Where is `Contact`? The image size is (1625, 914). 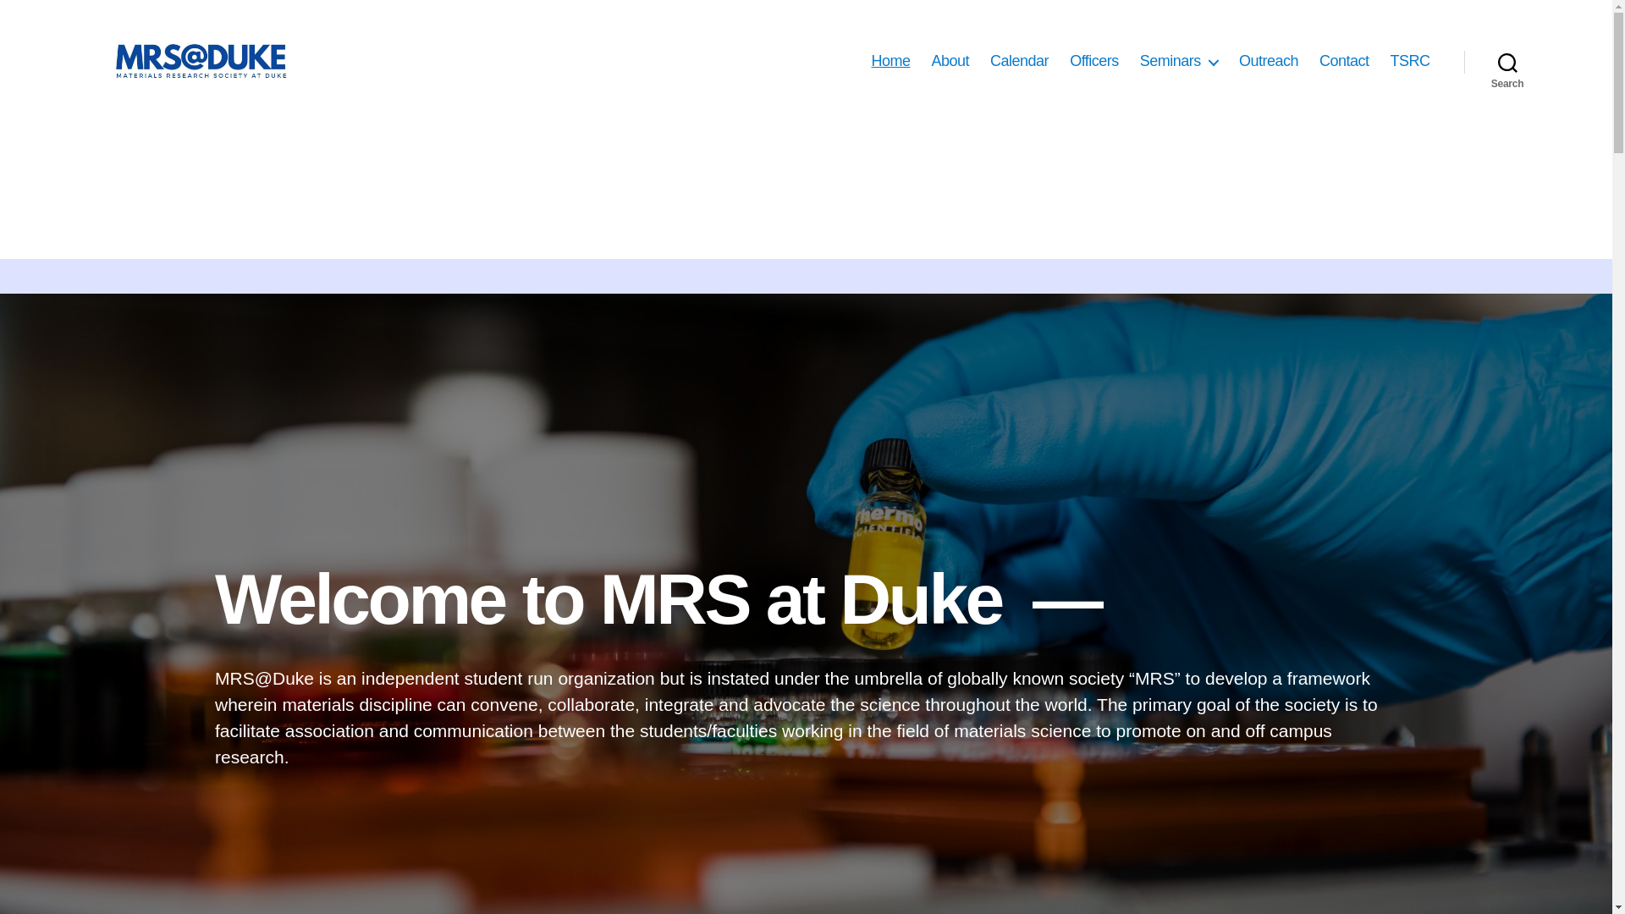 Contact is located at coordinates (1344, 61).